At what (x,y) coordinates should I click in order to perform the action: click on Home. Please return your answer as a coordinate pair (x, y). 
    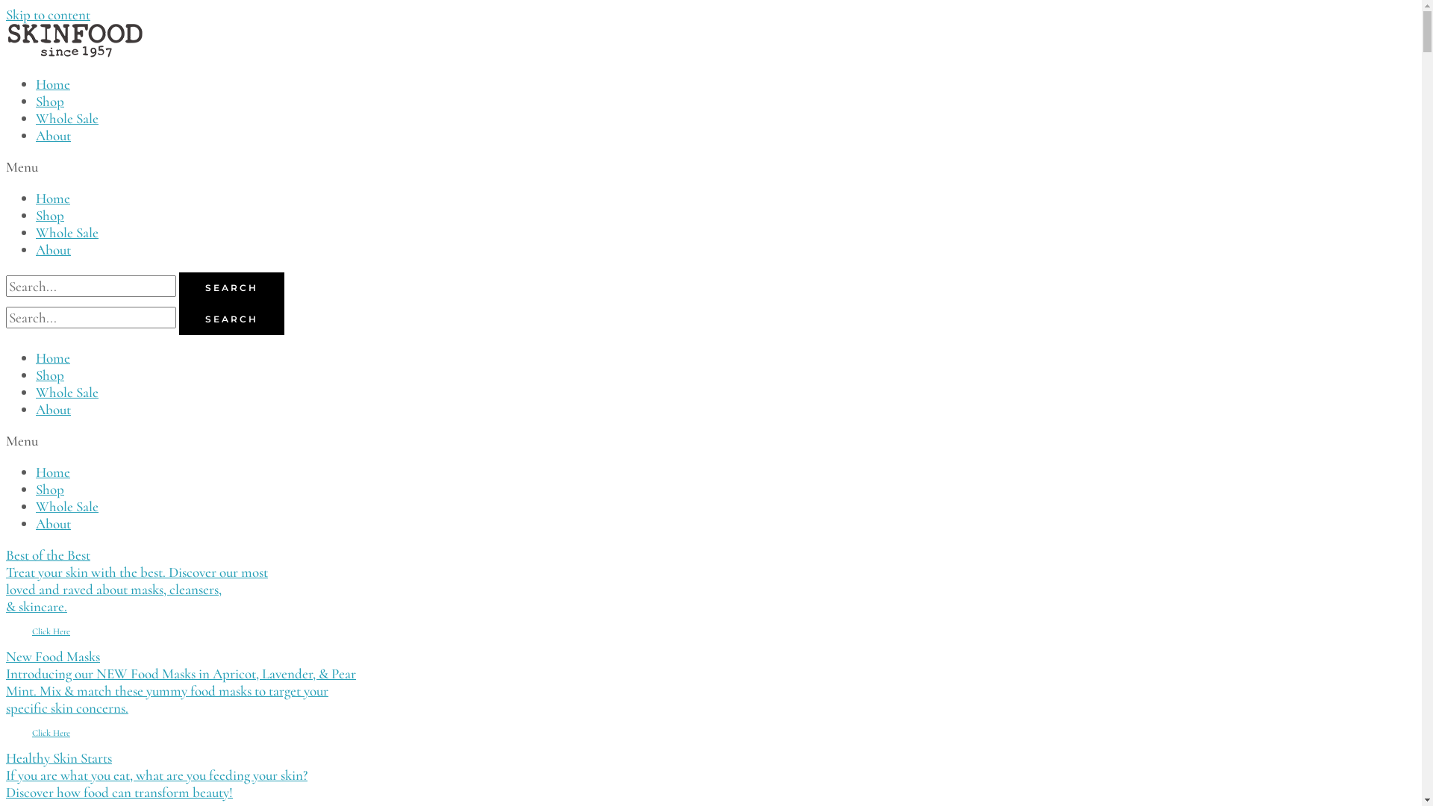
    Looking at the image, I should click on (53, 199).